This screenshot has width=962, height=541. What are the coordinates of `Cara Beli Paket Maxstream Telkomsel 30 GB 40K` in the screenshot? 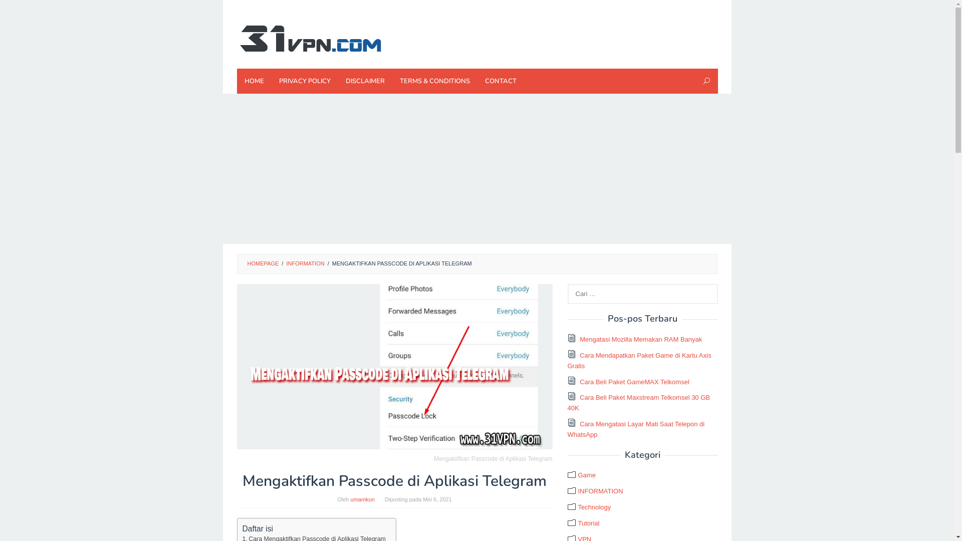 It's located at (638, 403).